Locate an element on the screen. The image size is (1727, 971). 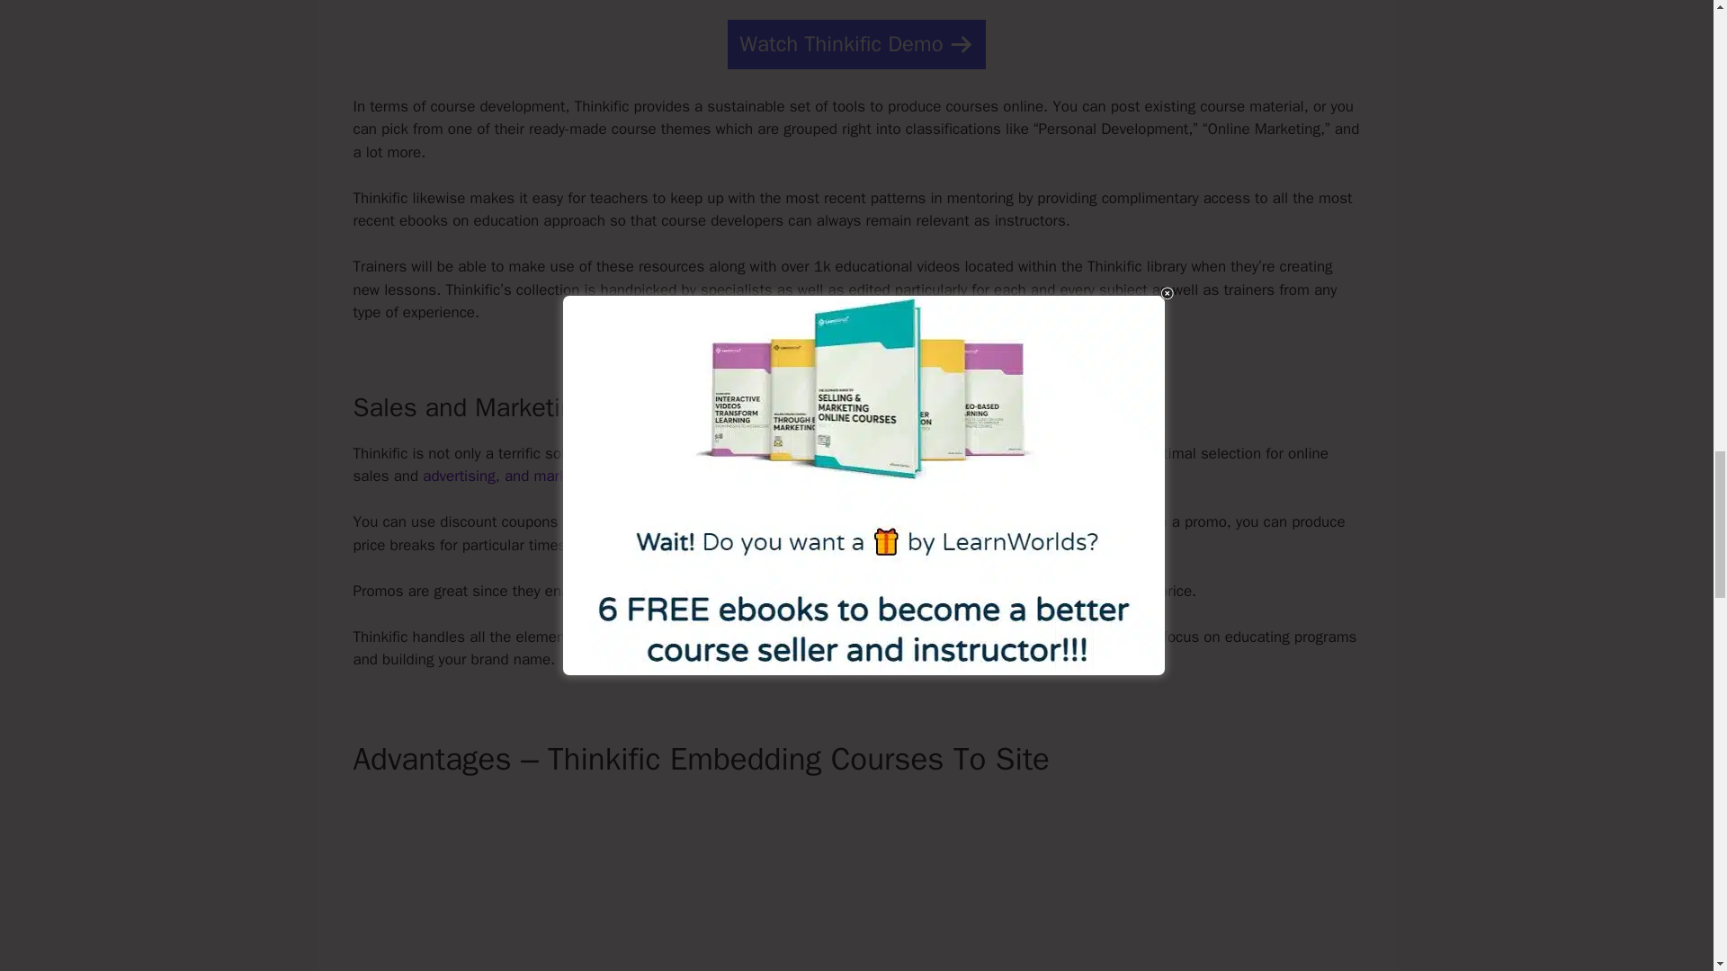
advertising, and marketing is located at coordinates (511, 477).